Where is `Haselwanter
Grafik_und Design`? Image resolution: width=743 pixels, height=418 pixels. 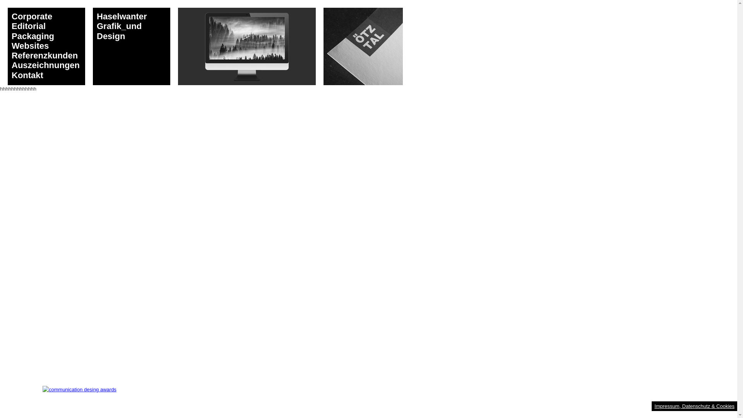 Haselwanter
Grafik_und Design is located at coordinates (132, 46).